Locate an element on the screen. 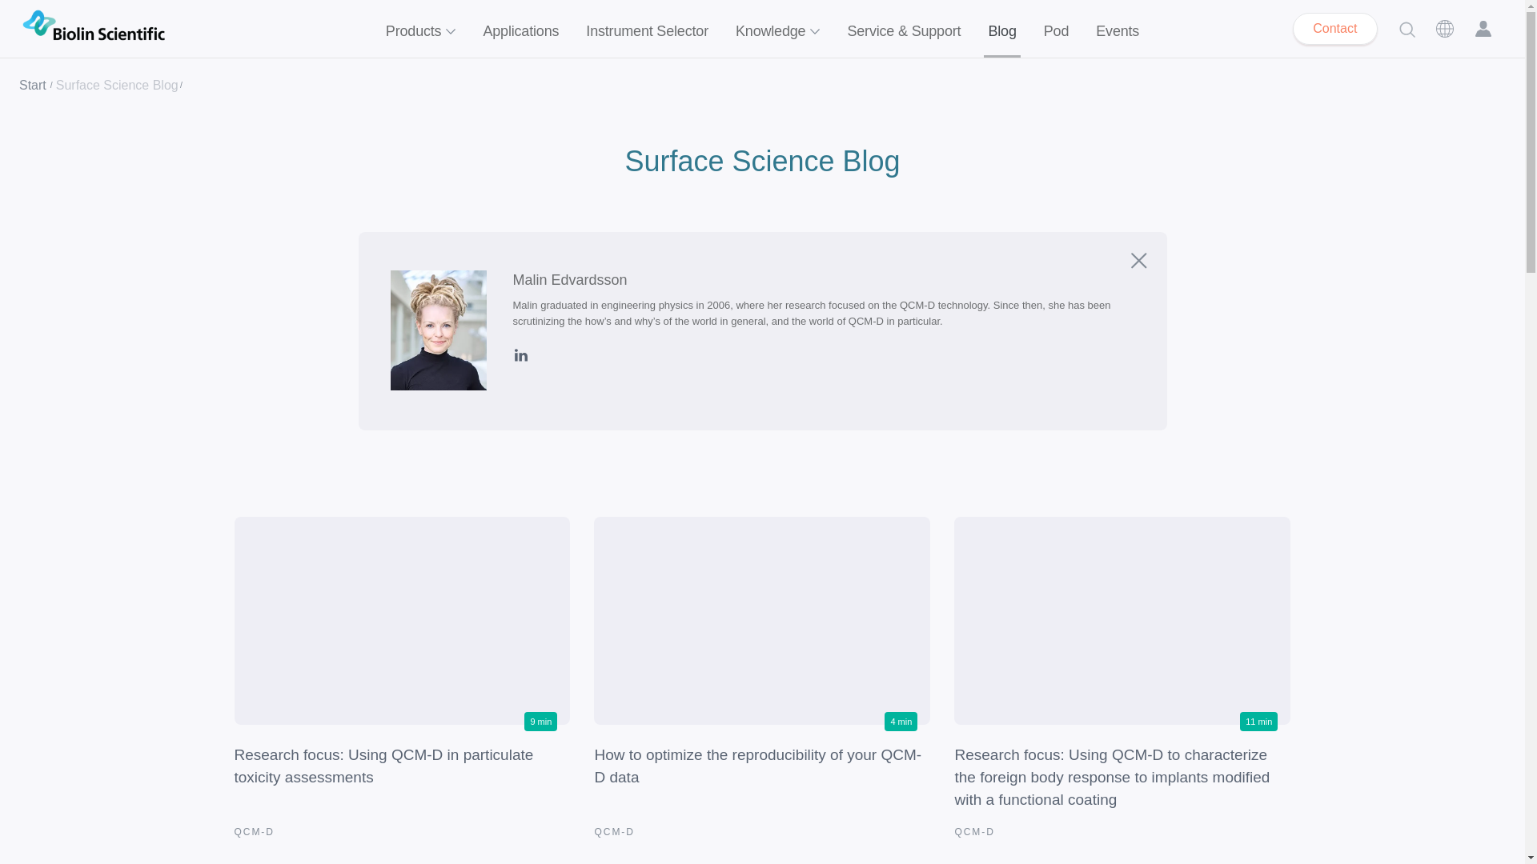 The width and height of the screenshot is (1537, 864). Start is located at coordinates (33, 85).